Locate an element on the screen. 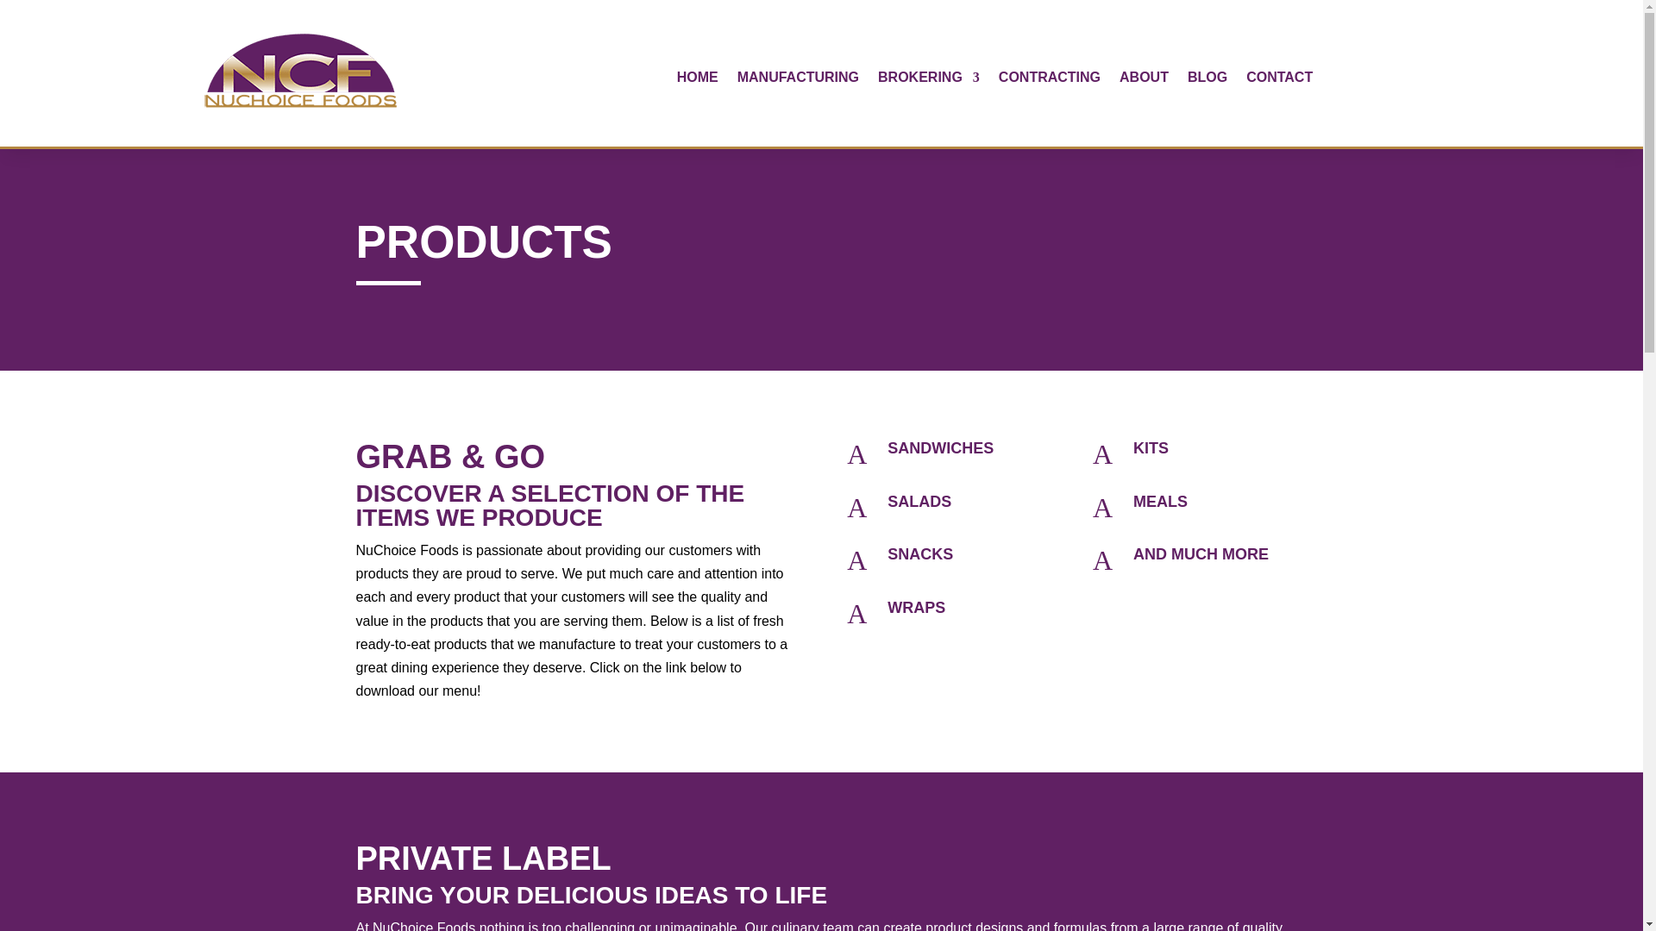  CONTACT is located at coordinates (1280, 81).